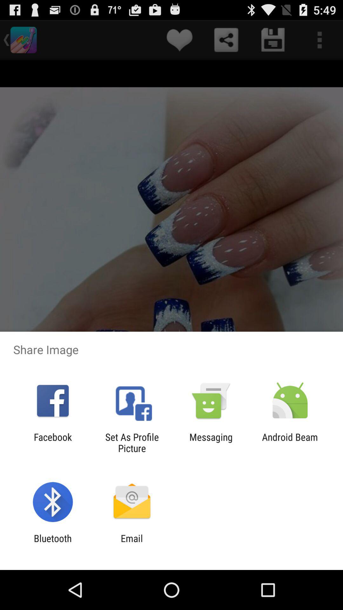 This screenshot has width=343, height=610. I want to click on select app to the left of messaging, so click(132, 443).